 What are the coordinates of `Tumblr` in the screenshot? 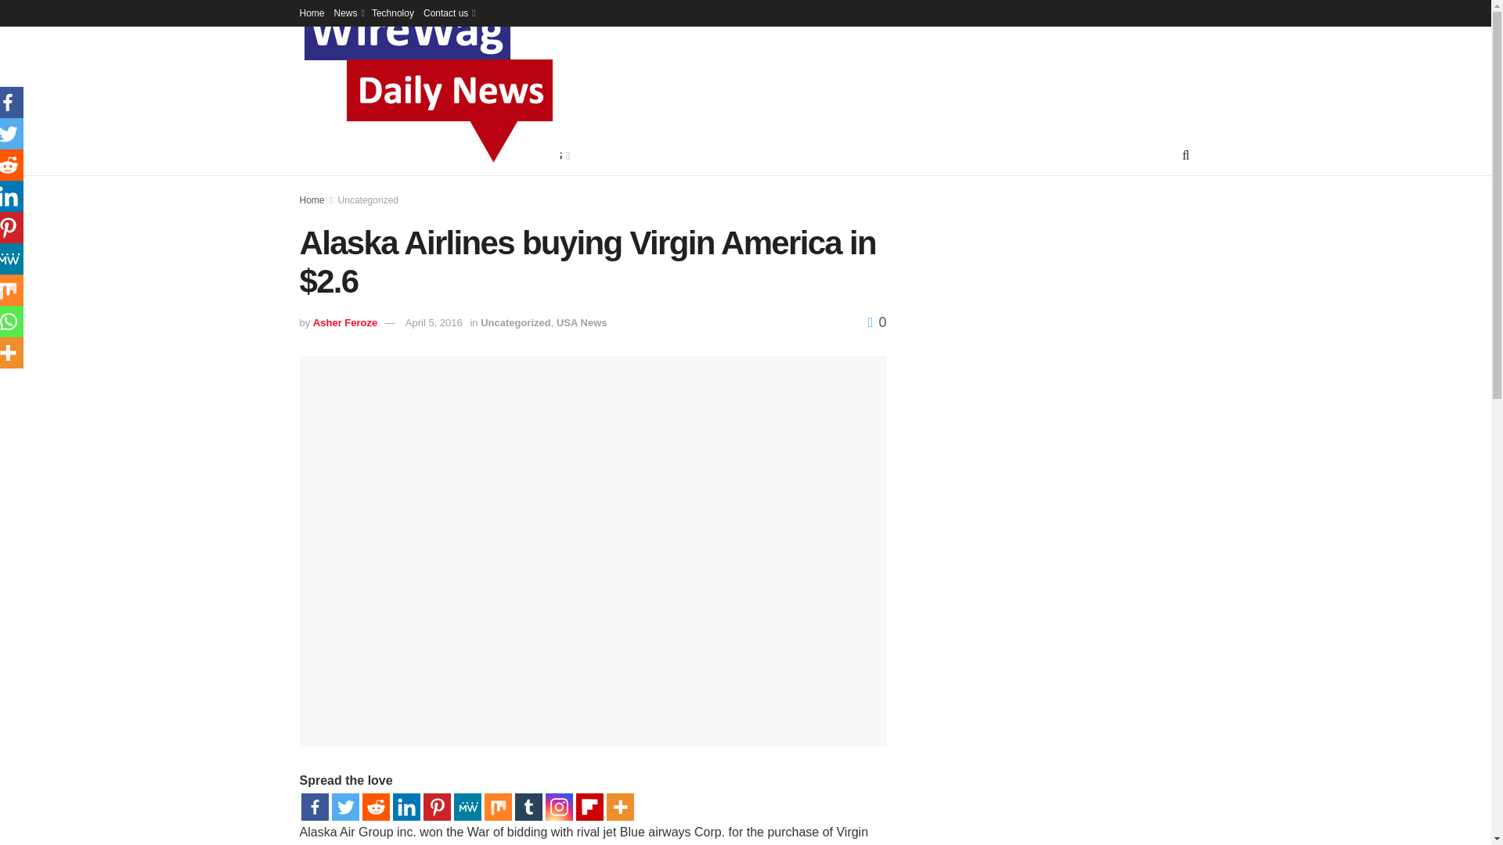 It's located at (529, 807).